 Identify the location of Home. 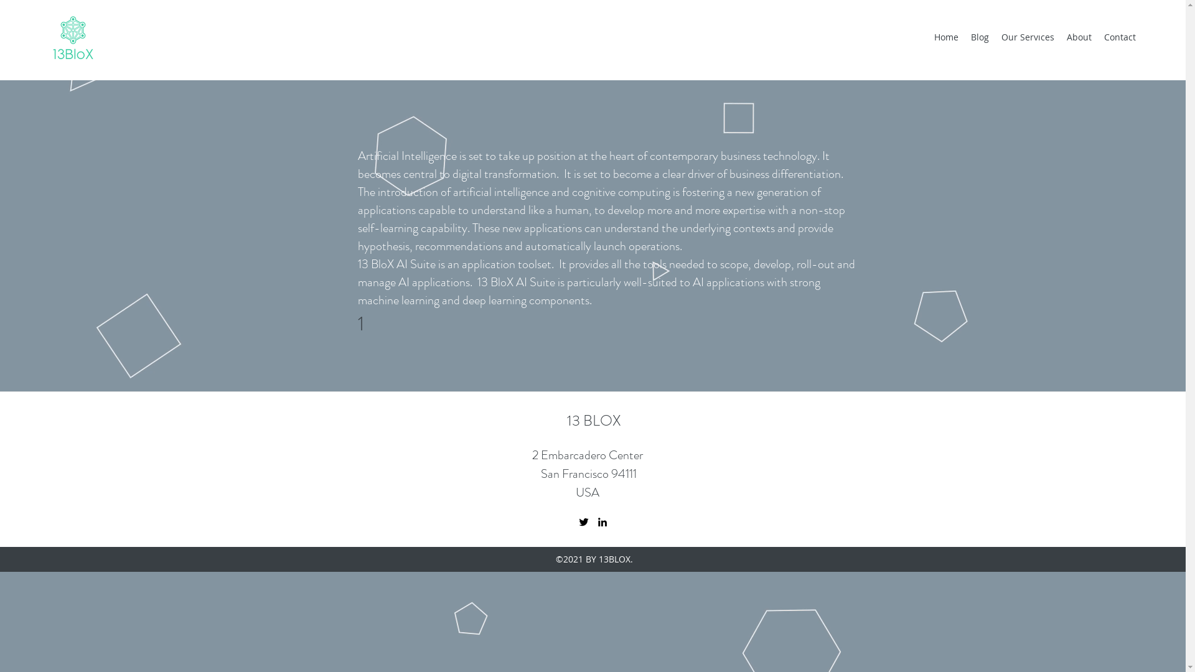
(946, 37).